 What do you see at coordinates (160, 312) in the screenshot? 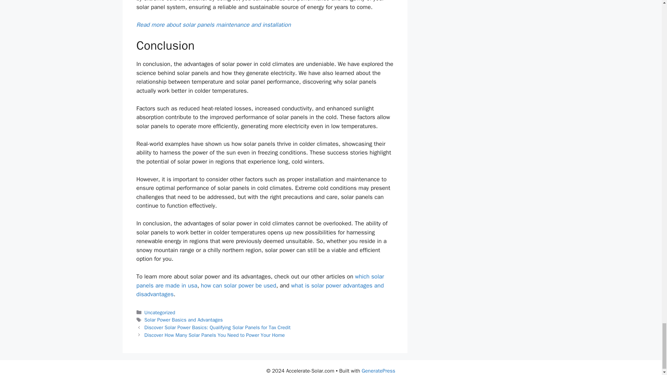
I see `Uncategorized` at bounding box center [160, 312].